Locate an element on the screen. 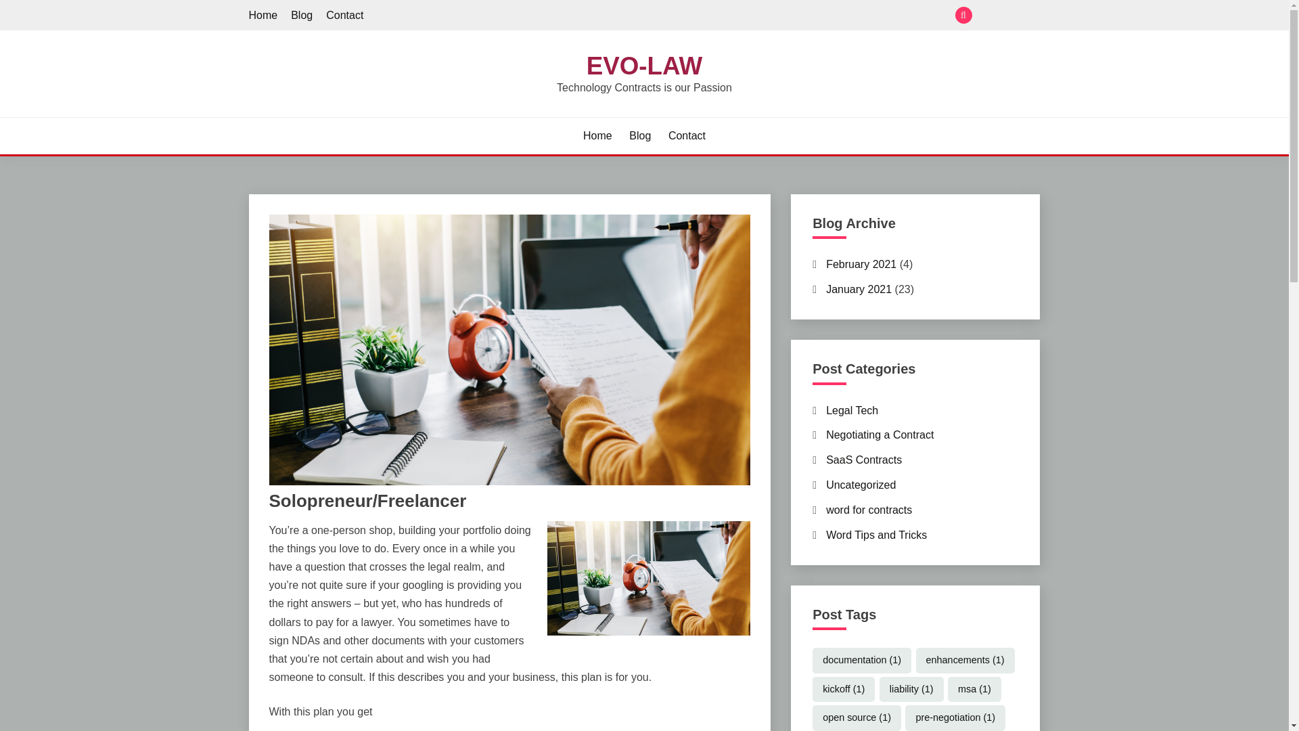  word for contracts is located at coordinates (869, 510).